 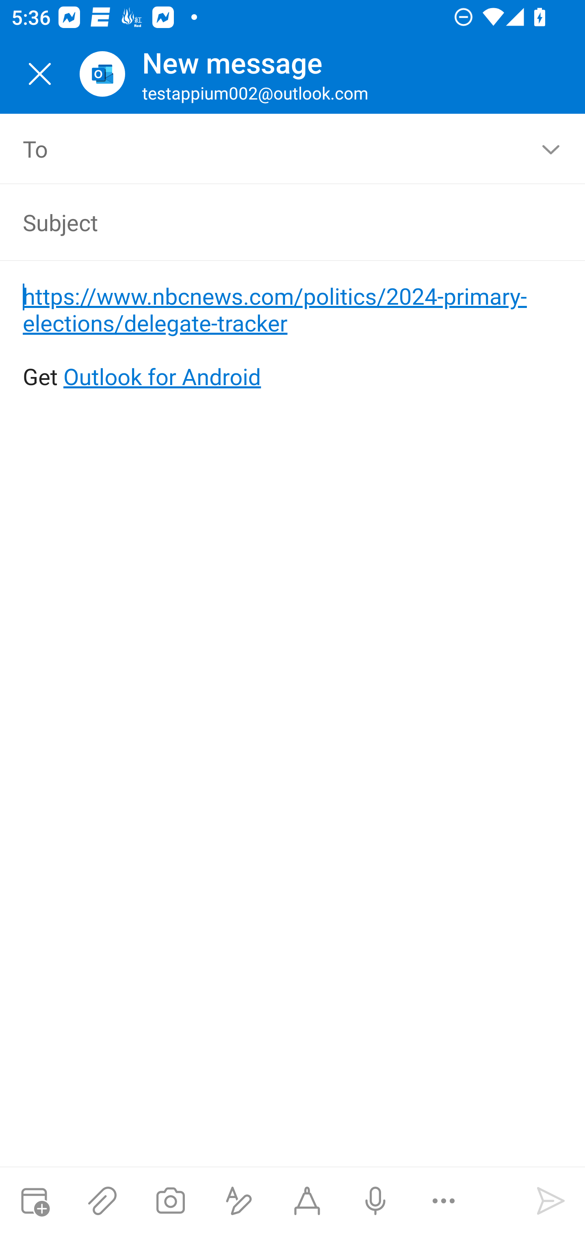 What do you see at coordinates (375, 1201) in the screenshot?
I see `Dictation` at bounding box center [375, 1201].